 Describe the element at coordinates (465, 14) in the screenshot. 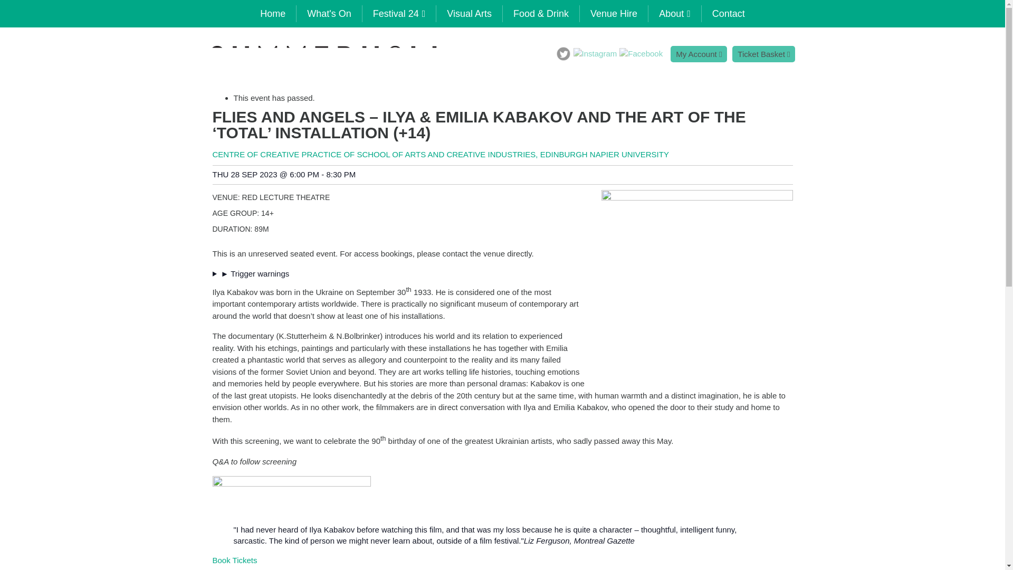

I see `Visual Arts` at that location.